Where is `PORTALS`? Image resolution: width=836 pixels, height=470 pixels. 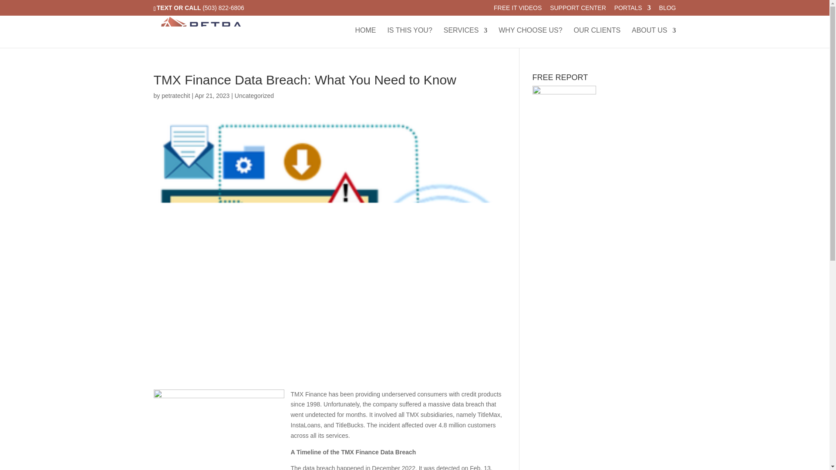 PORTALS is located at coordinates (633, 10).